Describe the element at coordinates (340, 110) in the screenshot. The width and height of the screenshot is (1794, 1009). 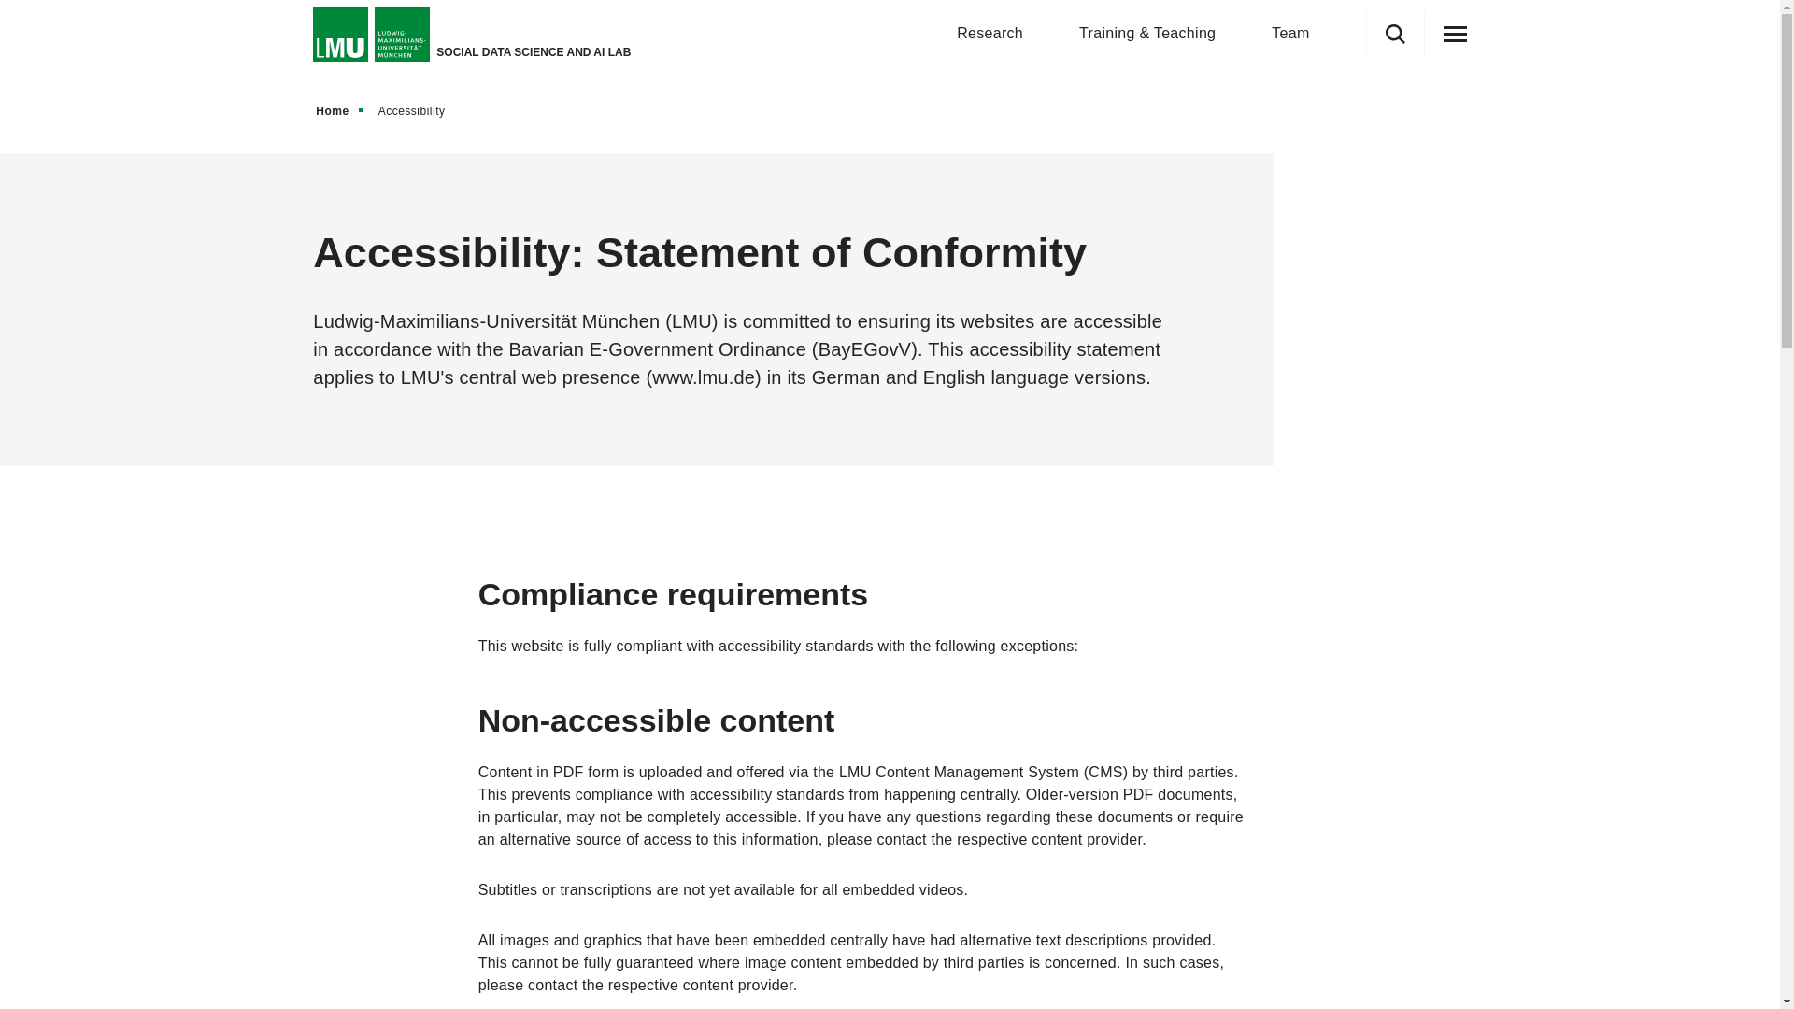
I see `Home` at that location.